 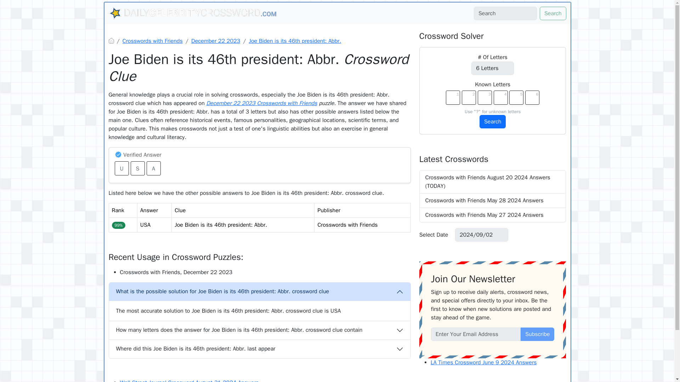 What do you see at coordinates (152, 41) in the screenshot?
I see `Crosswords with Friends` at bounding box center [152, 41].